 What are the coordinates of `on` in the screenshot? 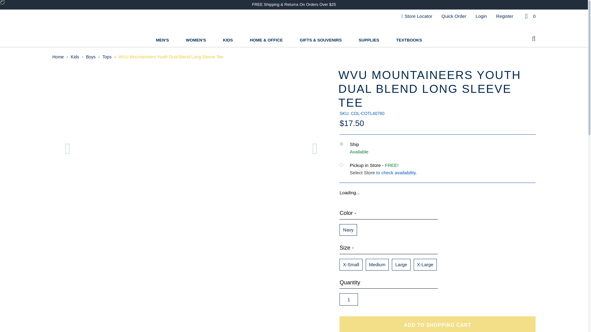 It's located at (341, 165).